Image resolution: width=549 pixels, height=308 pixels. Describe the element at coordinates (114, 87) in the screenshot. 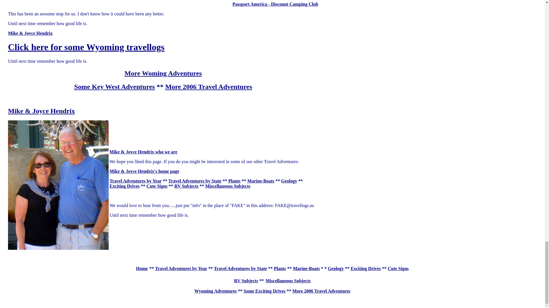

I see `Some Key West Adventures` at that location.